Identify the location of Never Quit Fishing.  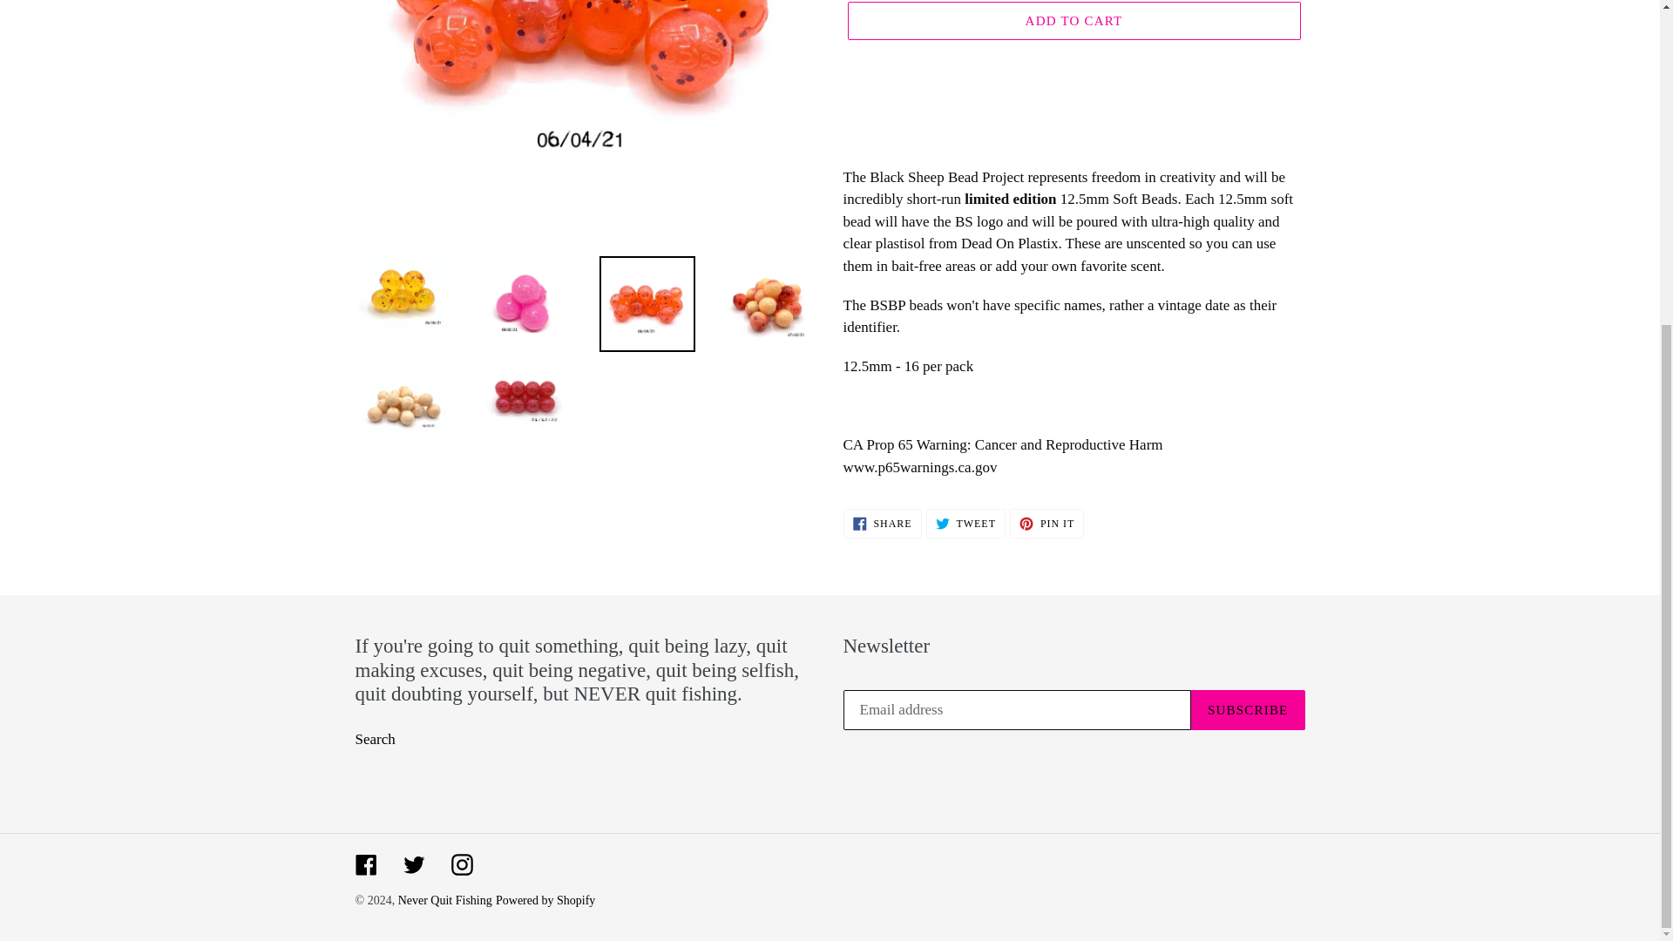
(375, 739).